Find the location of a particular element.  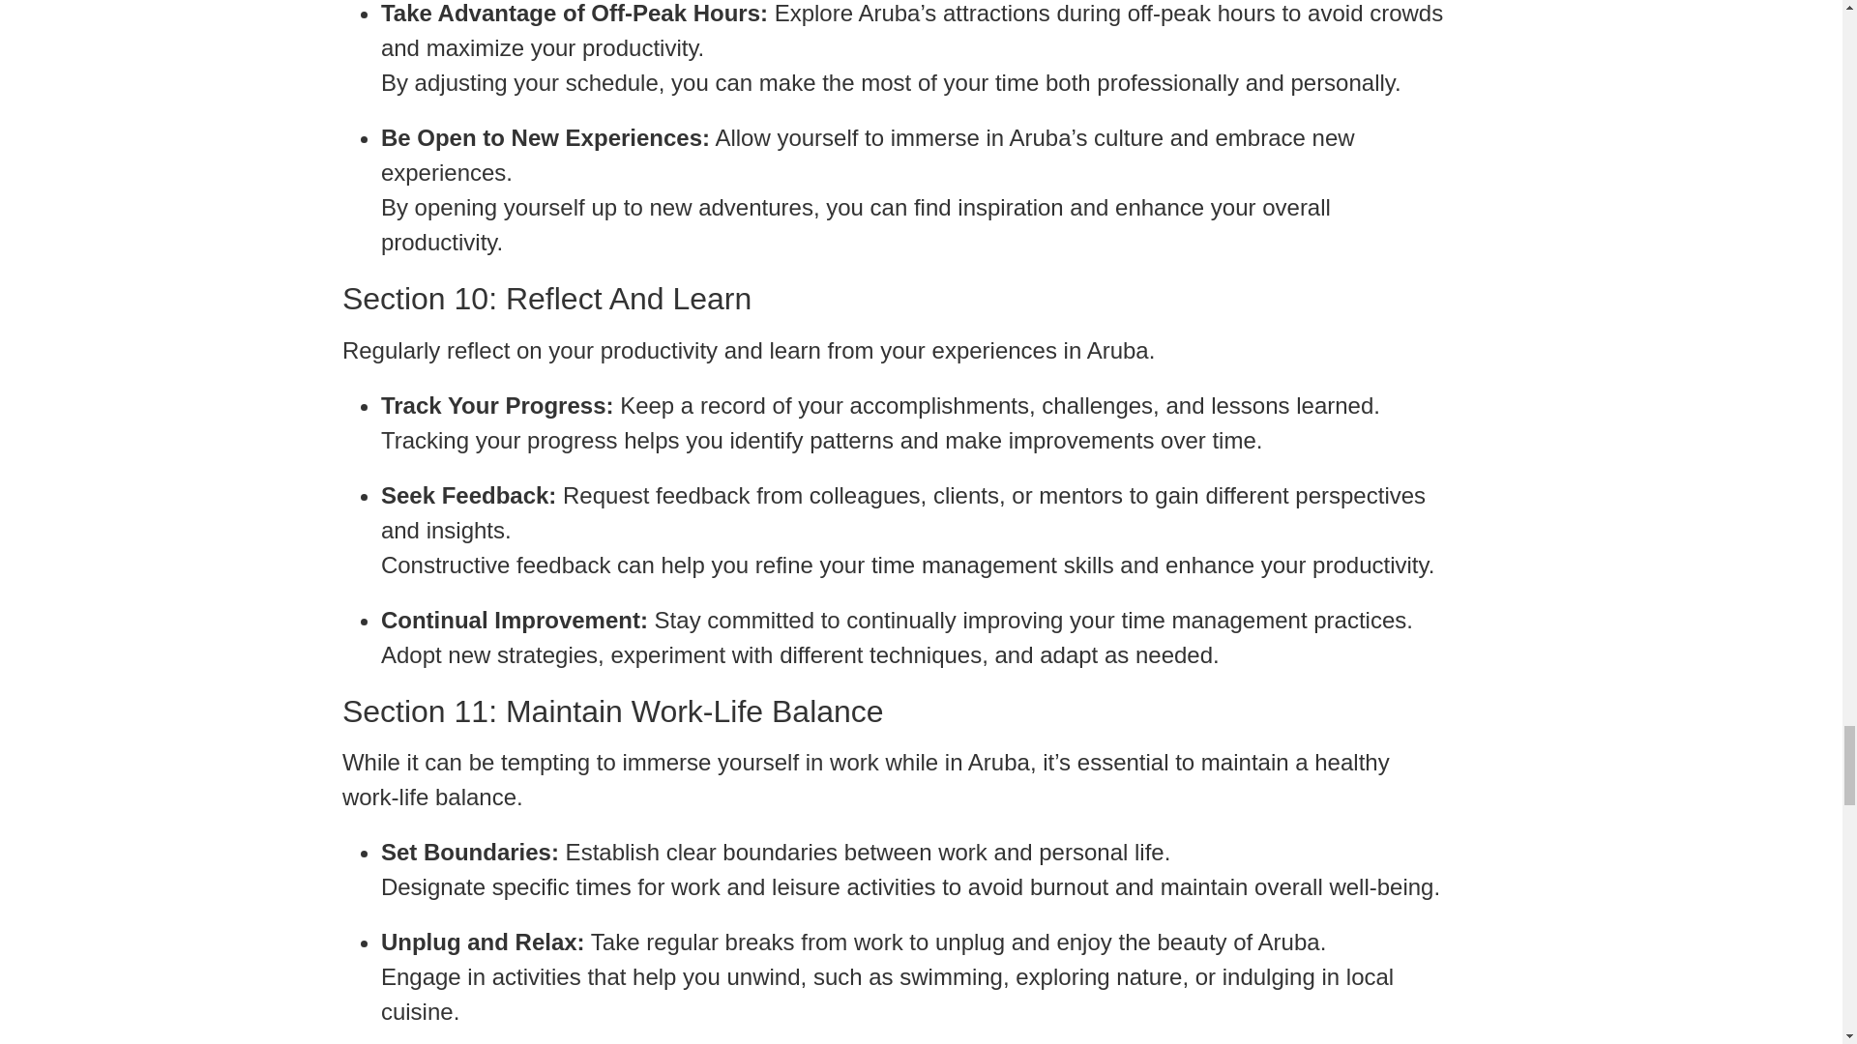

Section 11: Maintain Work-Life Balance is located at coordinates (893, 711).